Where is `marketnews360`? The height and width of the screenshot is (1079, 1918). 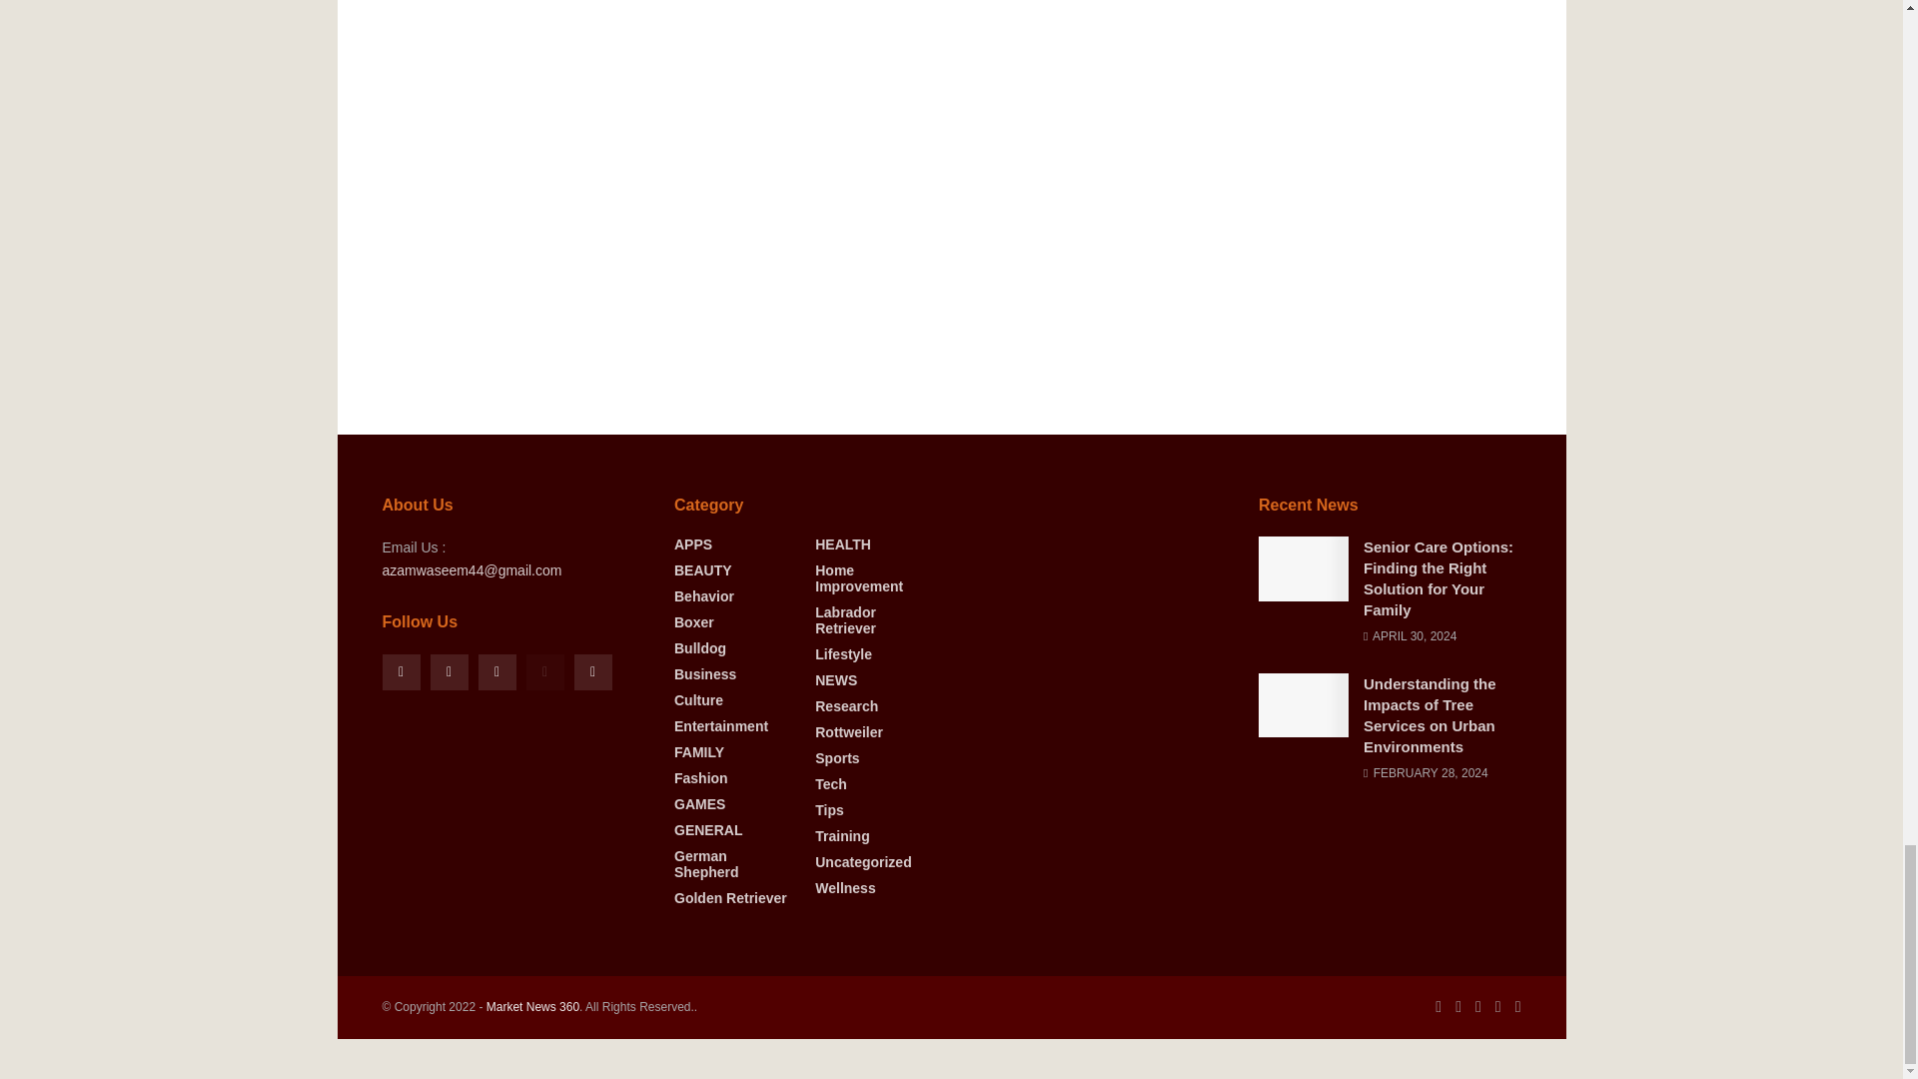 marketnews360 is located at coordinates (532, 1007).